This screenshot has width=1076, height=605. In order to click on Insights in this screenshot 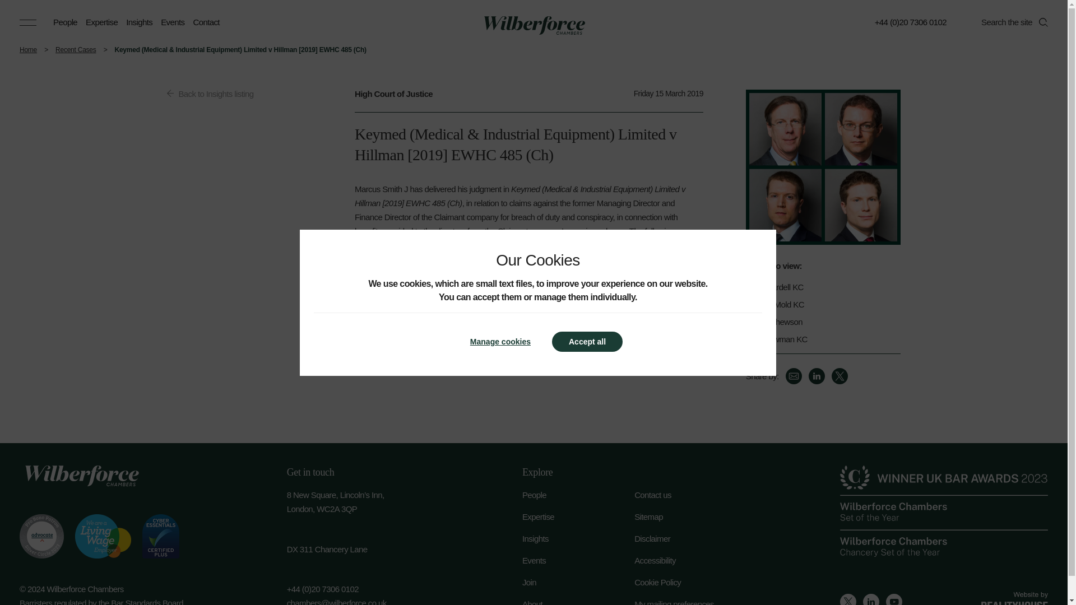, I will do `click(139, 22)`.